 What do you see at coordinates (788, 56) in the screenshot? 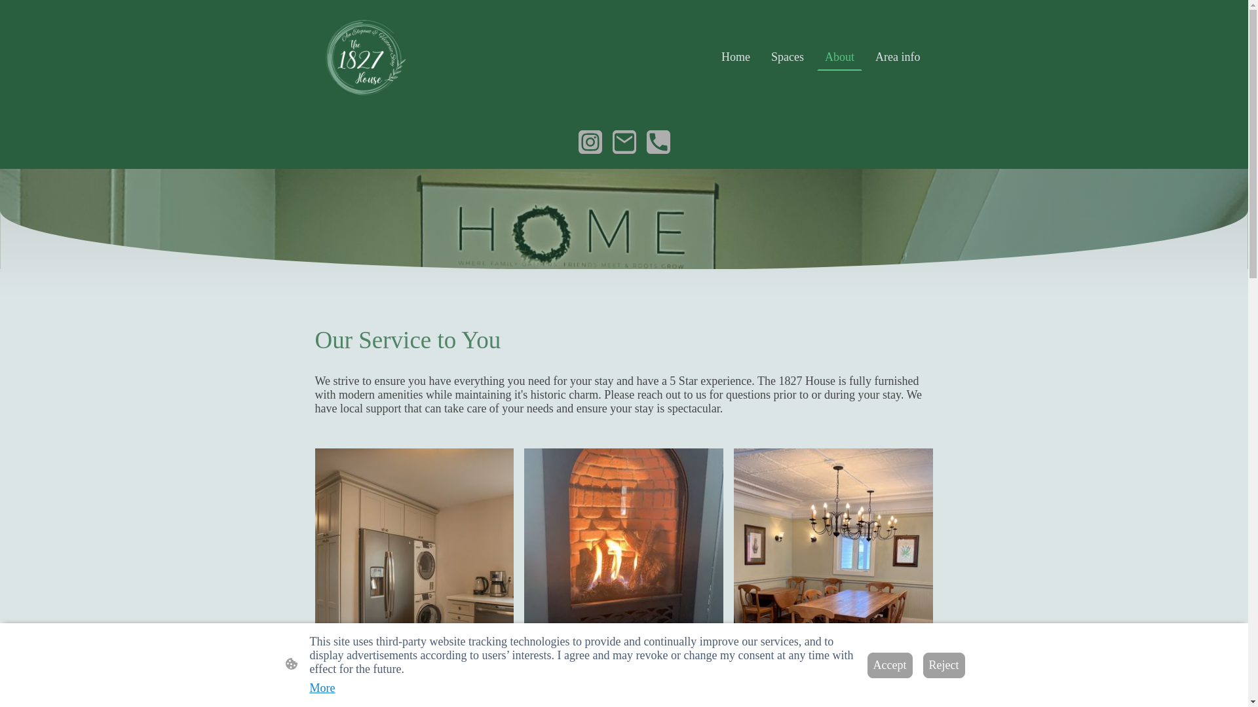
I see `Spaces` at bounding box center [788, 56].